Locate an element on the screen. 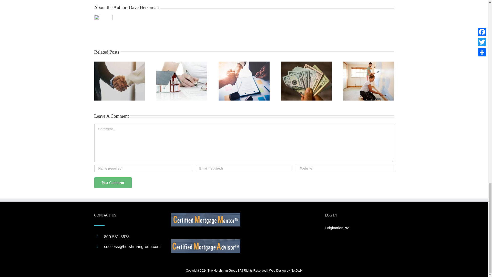 This screenshot has width=492, height=277. Post Comment is located at coordinates (113, 183).